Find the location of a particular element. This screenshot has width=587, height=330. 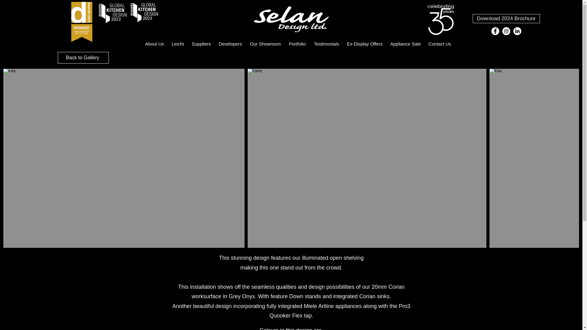

Portfolio is located at coordinates (297, 44).